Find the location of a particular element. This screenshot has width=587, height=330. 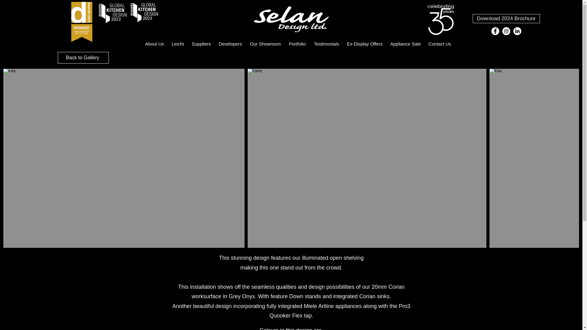

Portfolio is located at coordinates (297, 44).